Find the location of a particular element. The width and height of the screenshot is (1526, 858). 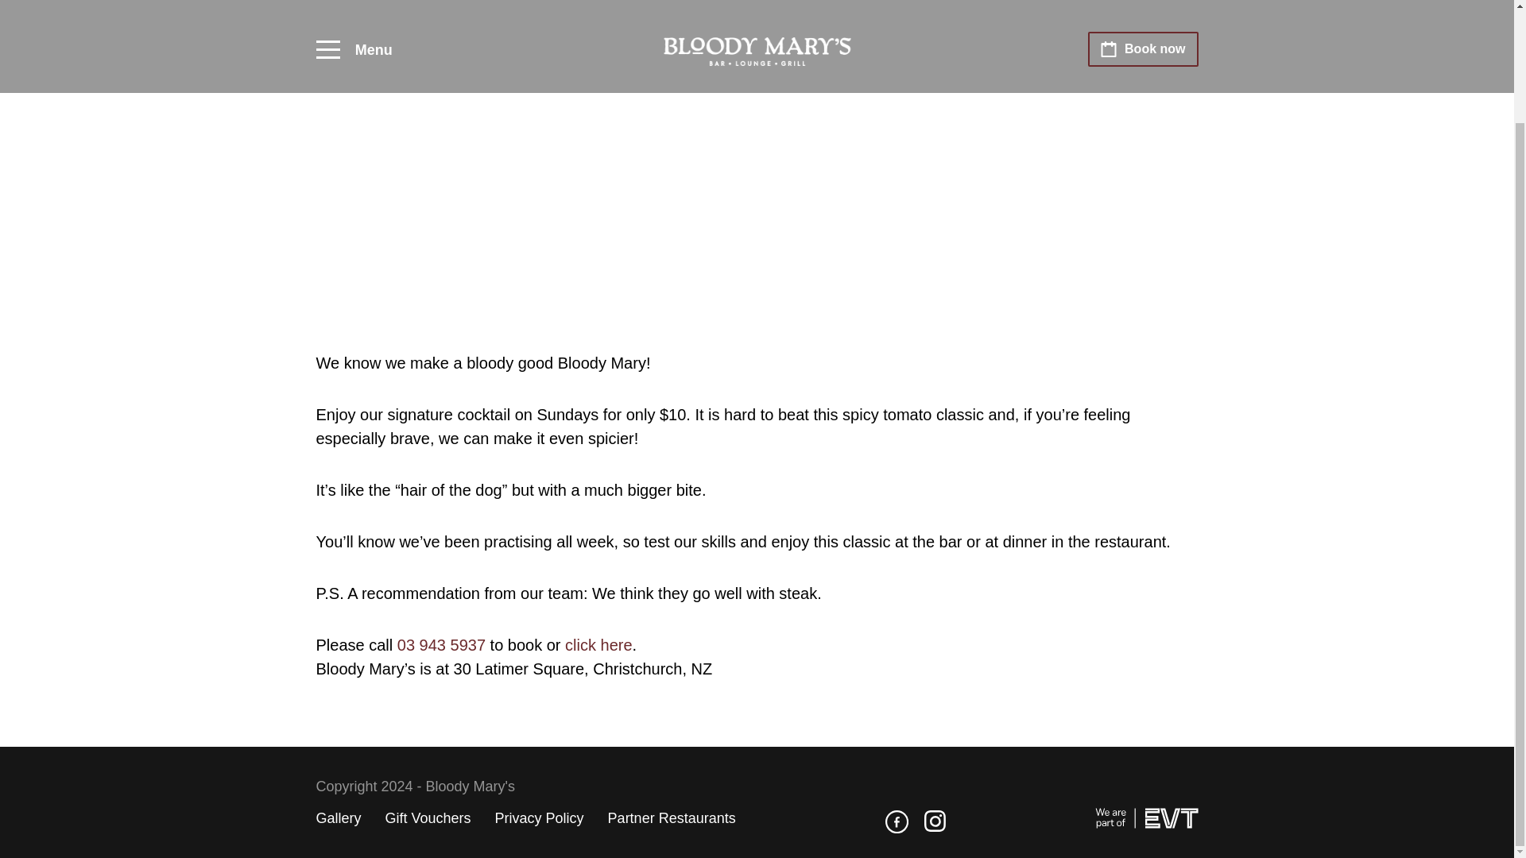

Gift Vouchers is located at coordinates (428, 818).